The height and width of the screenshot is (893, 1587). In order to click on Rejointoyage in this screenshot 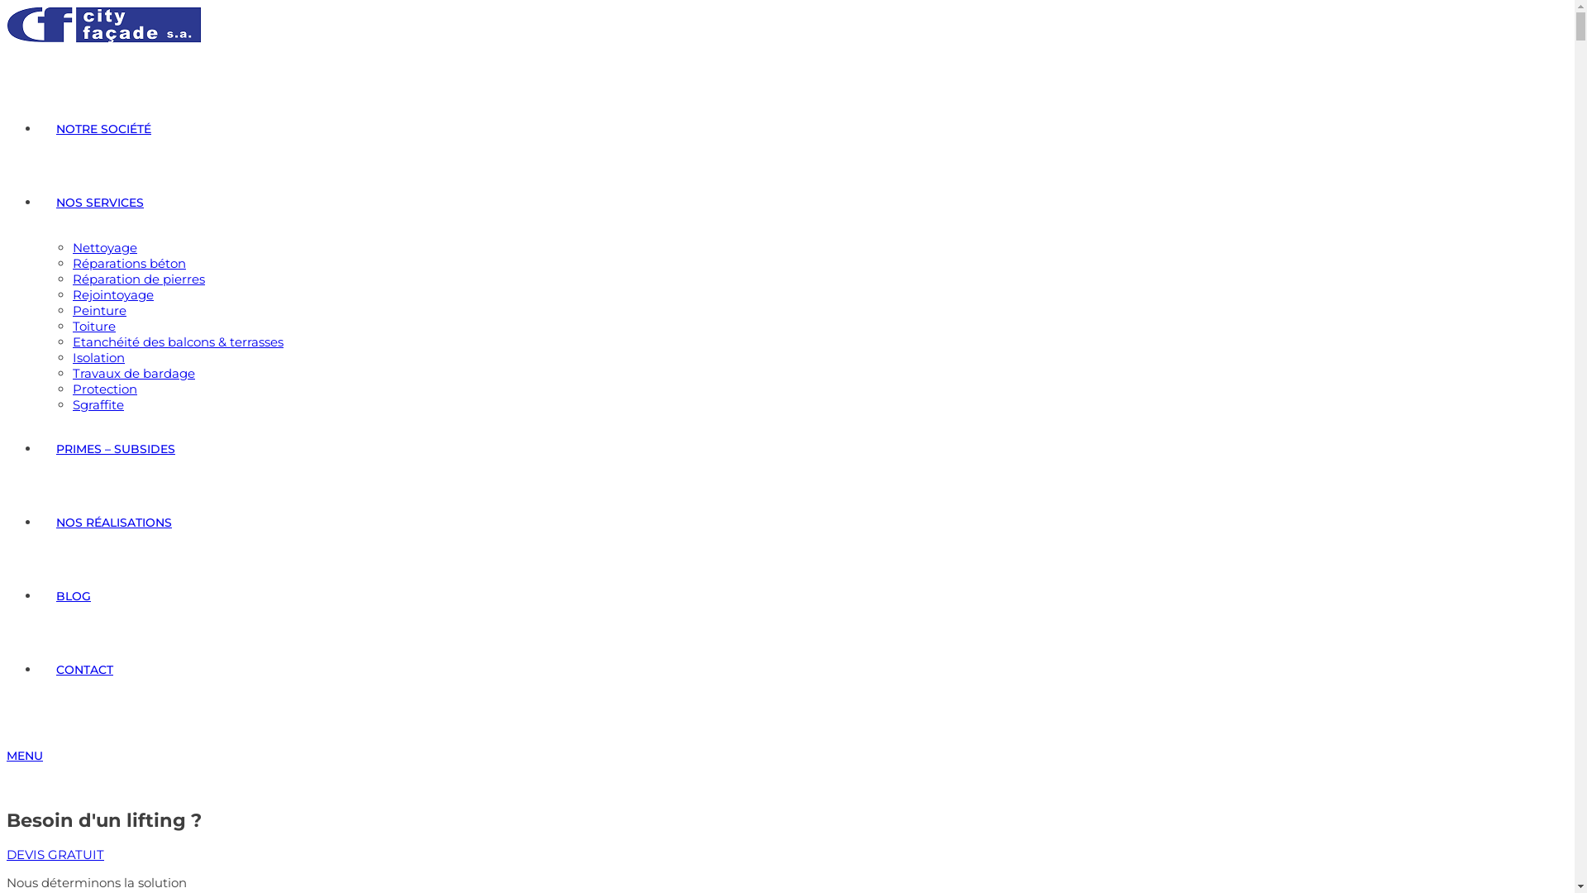, I will do `click(113, 294)`.